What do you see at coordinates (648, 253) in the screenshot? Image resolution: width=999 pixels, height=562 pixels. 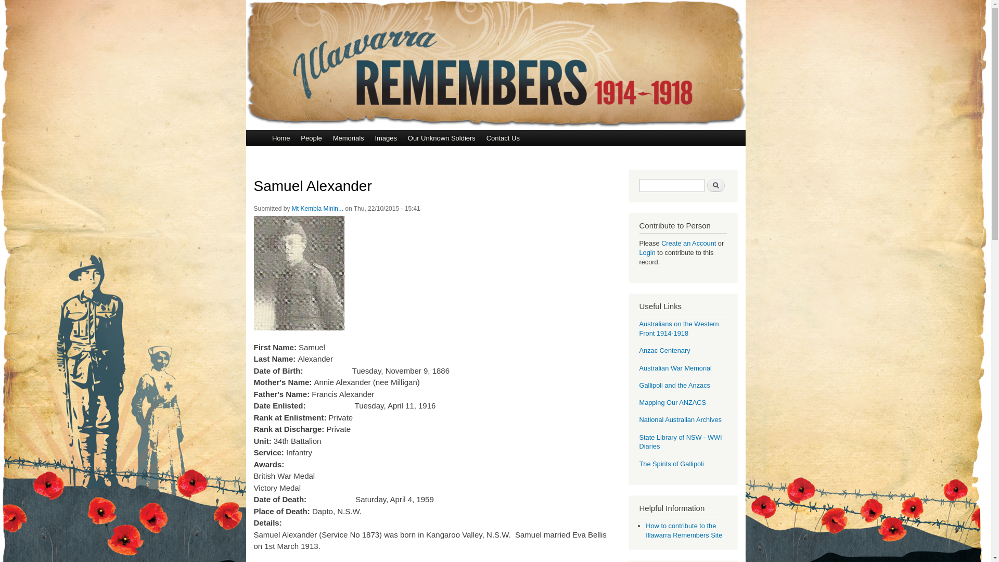 I see `Login ` at bounding box center [648, 253].